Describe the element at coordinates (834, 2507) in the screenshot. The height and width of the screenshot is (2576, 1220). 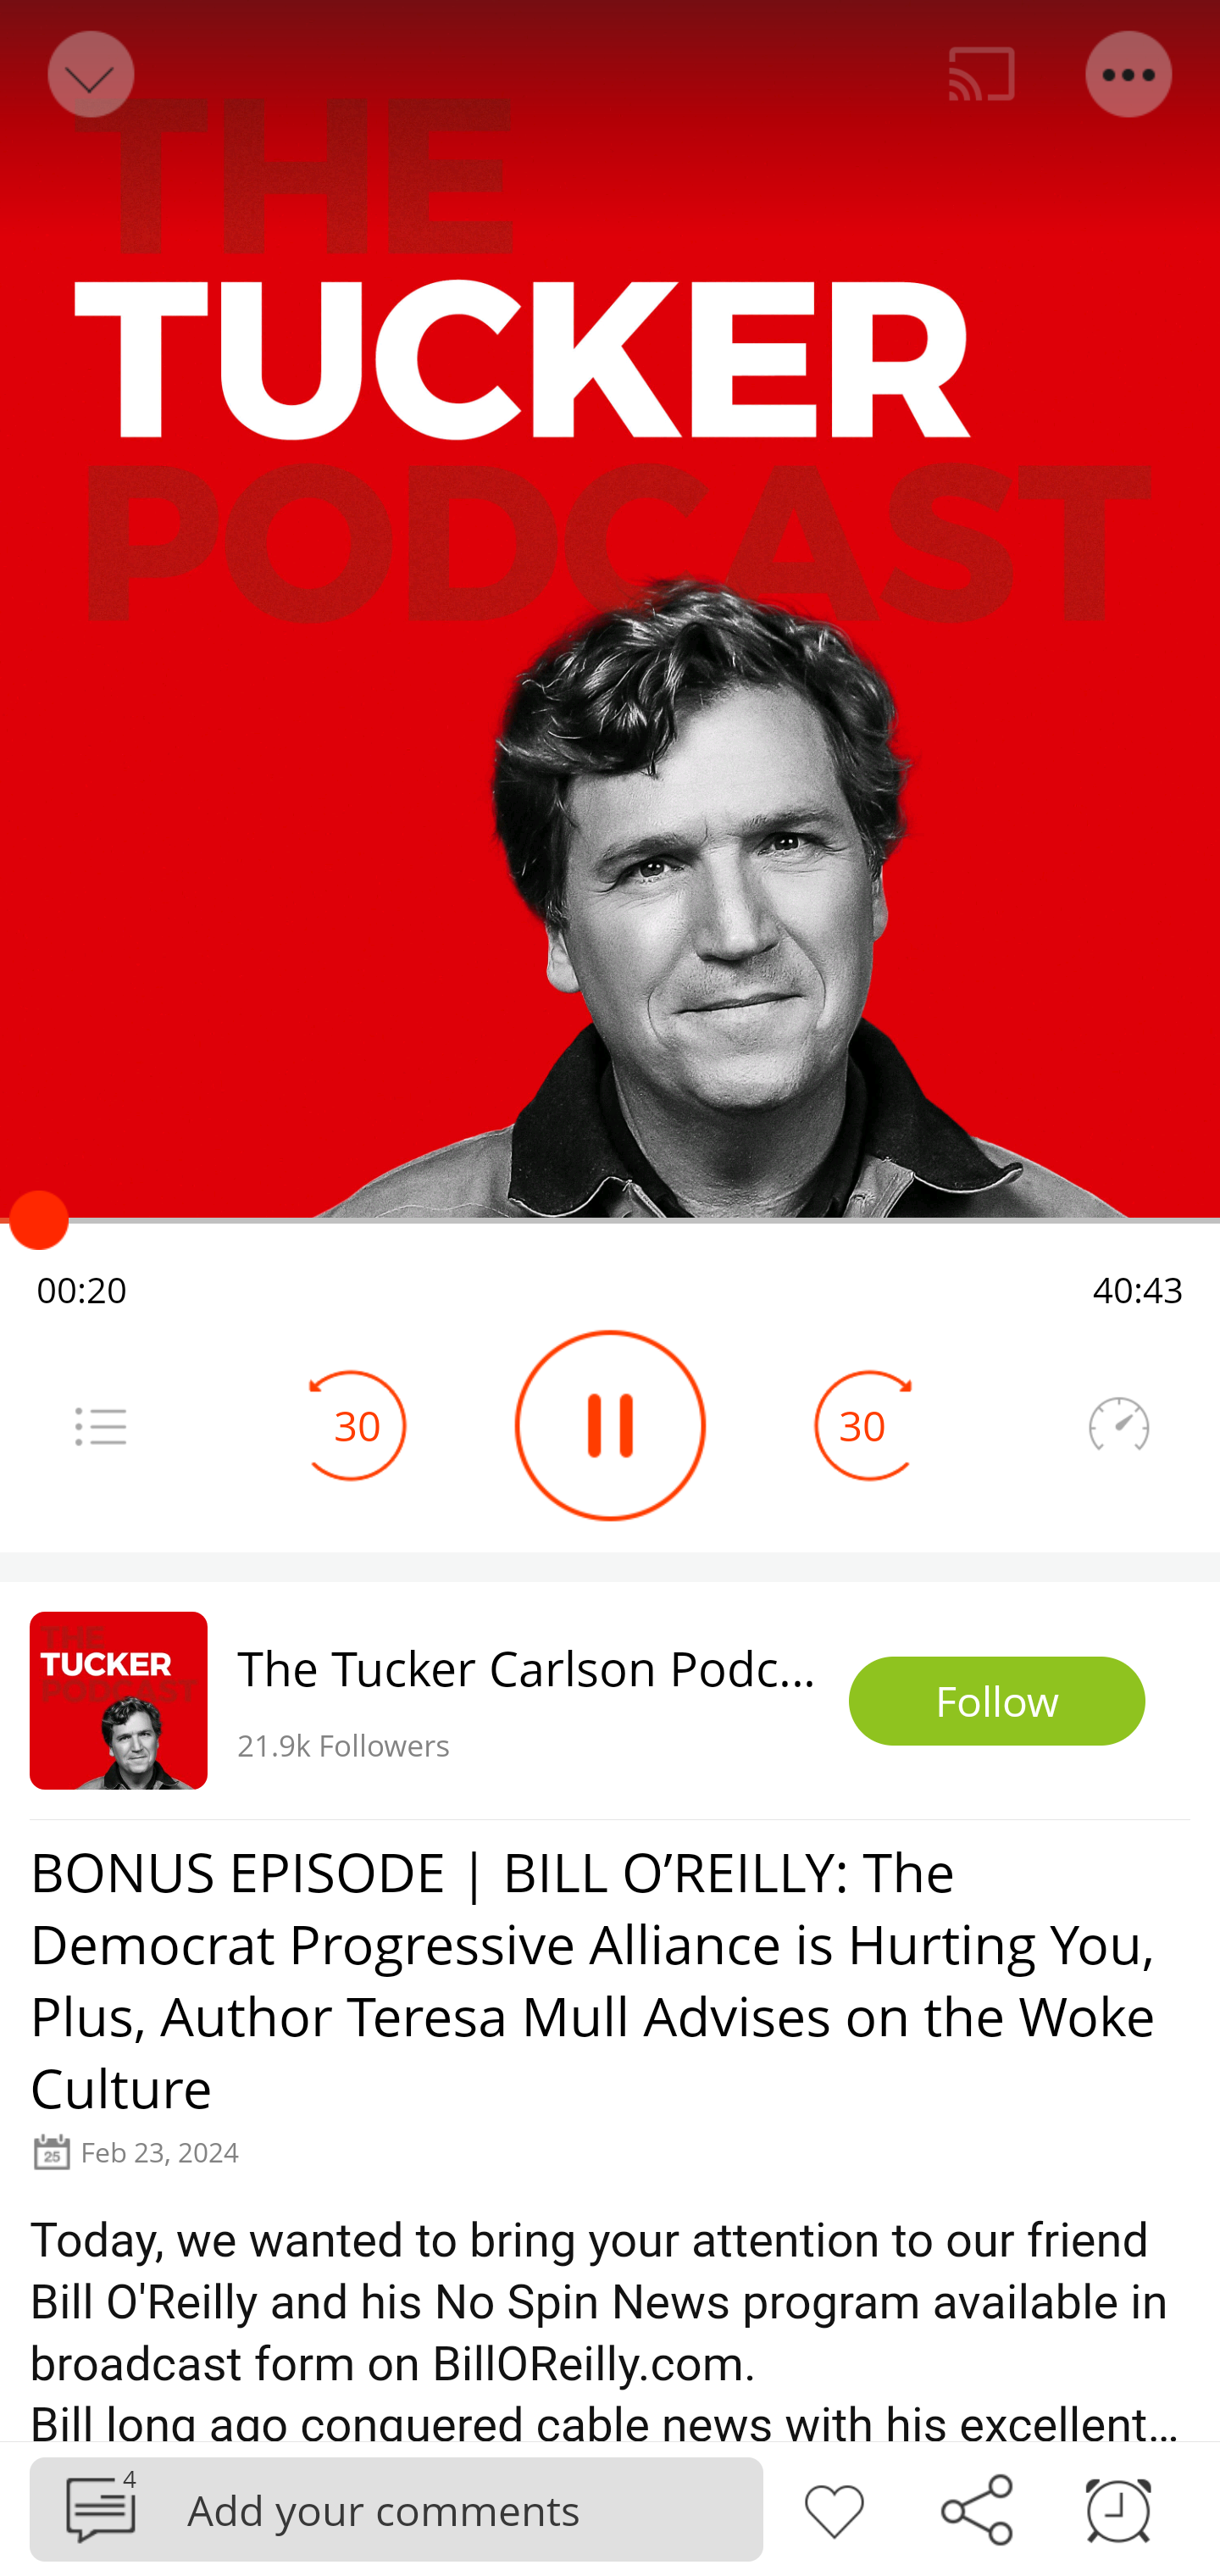
I see `Like` at that location.